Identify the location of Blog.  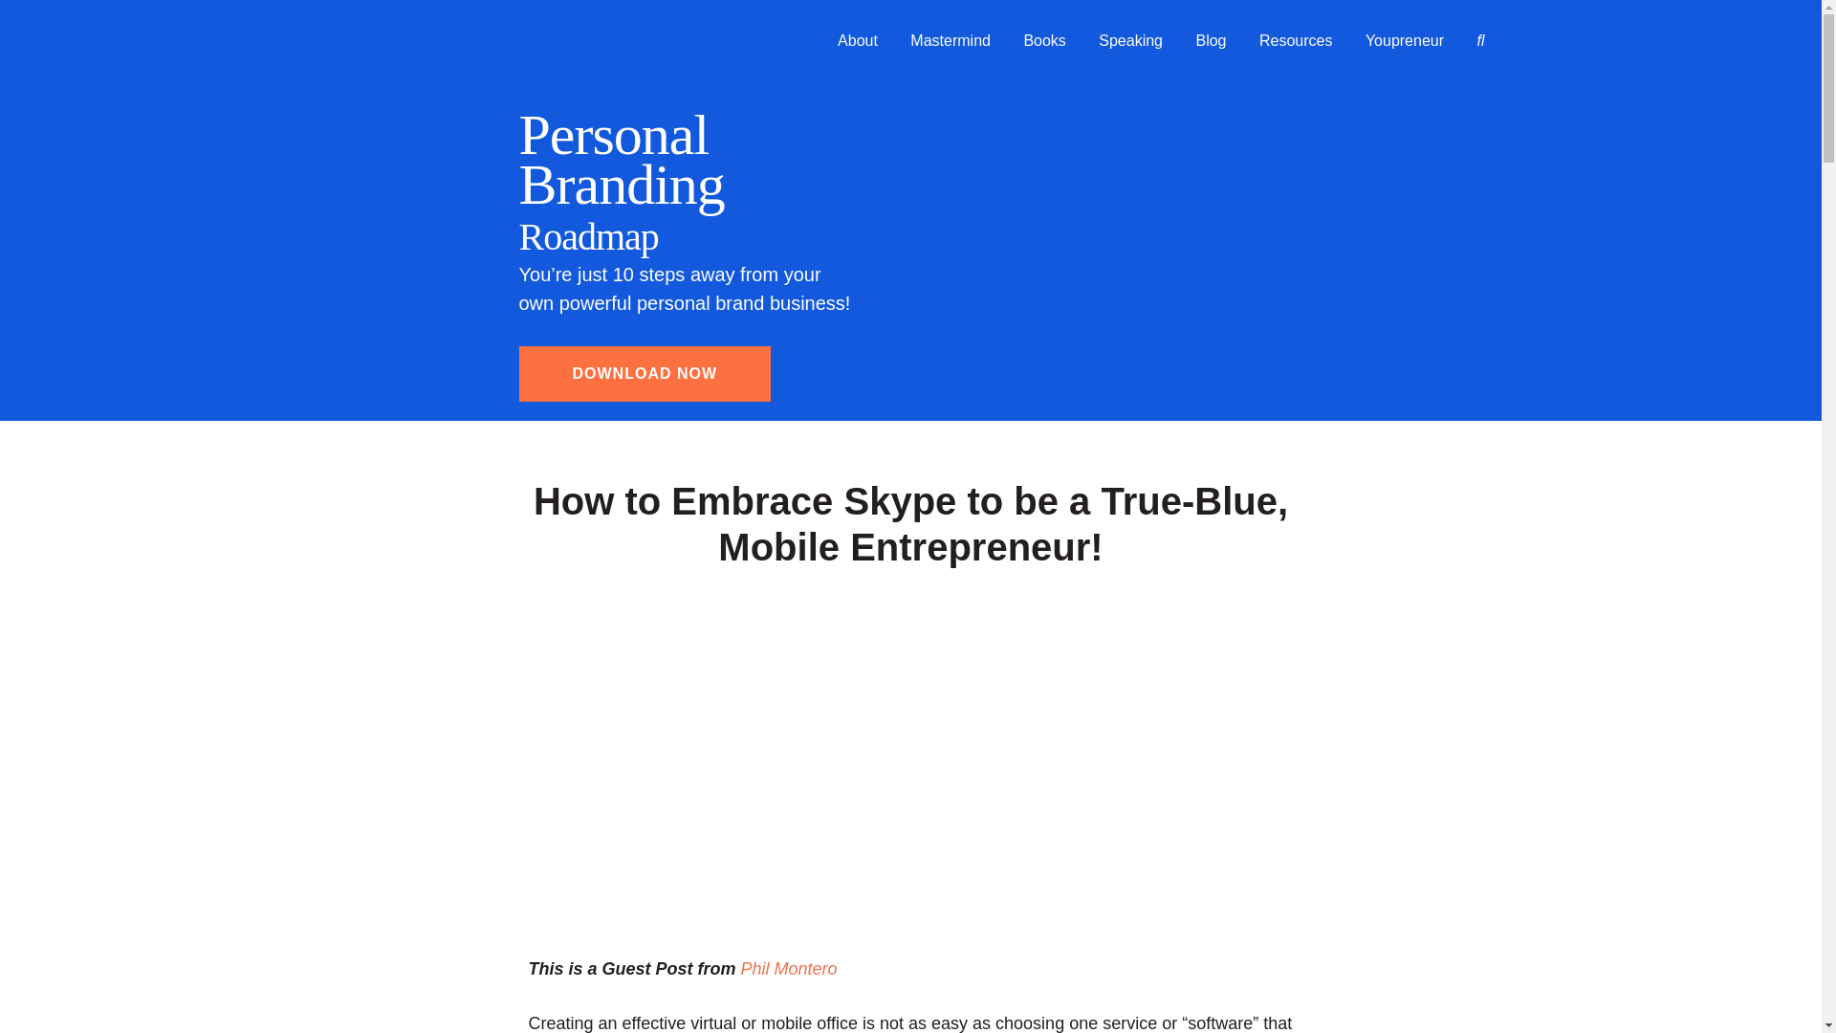
(1211, 40).